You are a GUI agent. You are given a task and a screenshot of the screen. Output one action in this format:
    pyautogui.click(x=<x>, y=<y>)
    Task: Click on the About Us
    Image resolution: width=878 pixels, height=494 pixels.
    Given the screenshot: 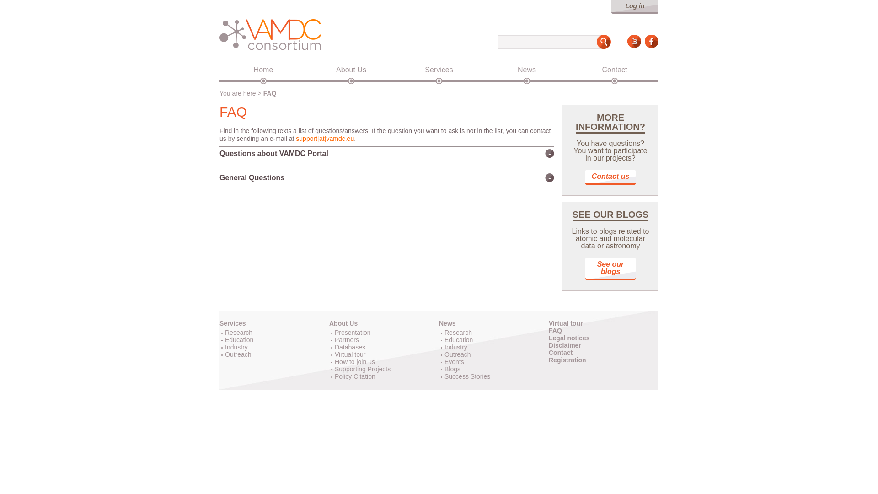 What is the action you would take?
    pyautogui.click(x=343, y=323)
    